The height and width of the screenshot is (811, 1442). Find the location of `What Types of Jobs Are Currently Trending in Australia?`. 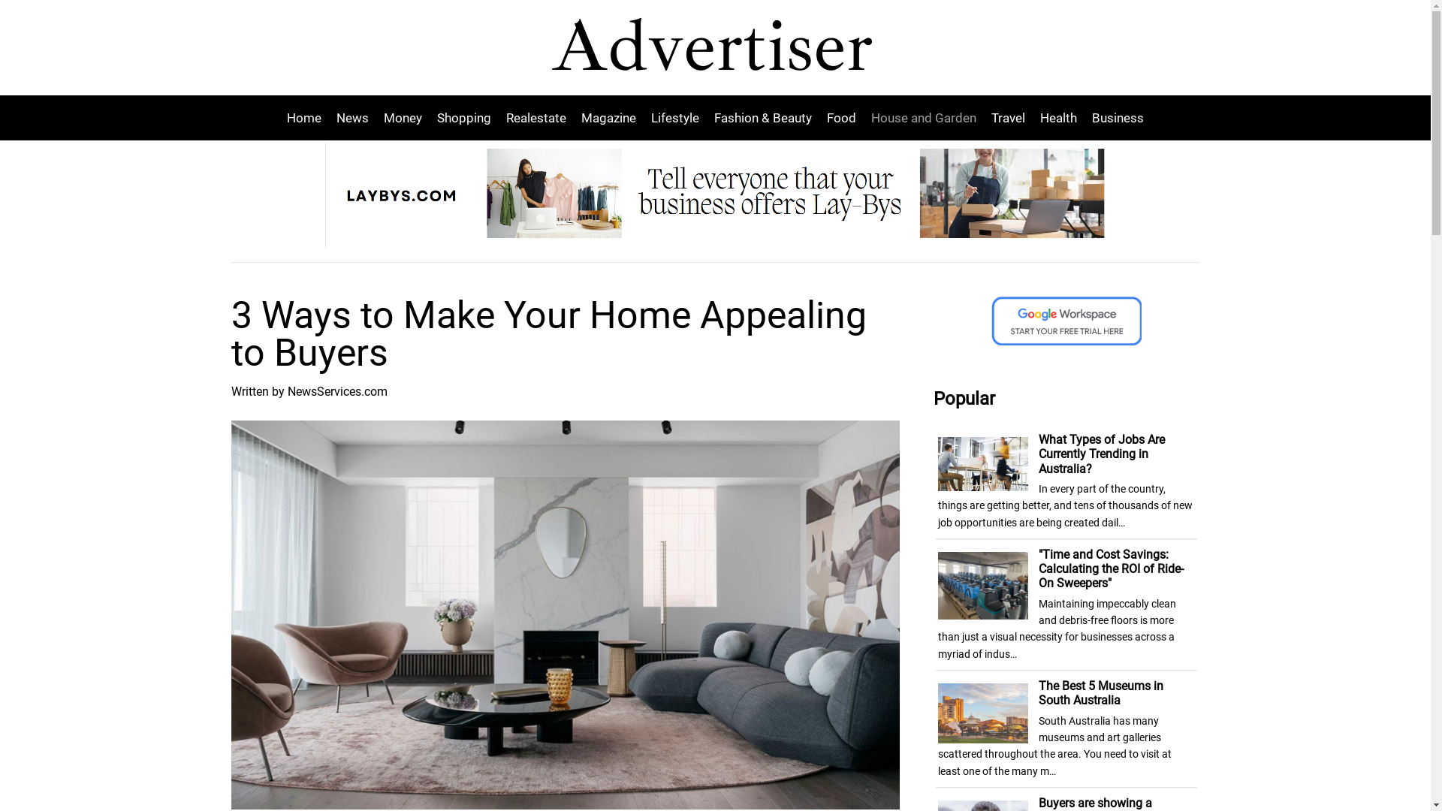

What Types of Jobs Are Currently Trending in Australia? is located at coordinates (1102, 454).